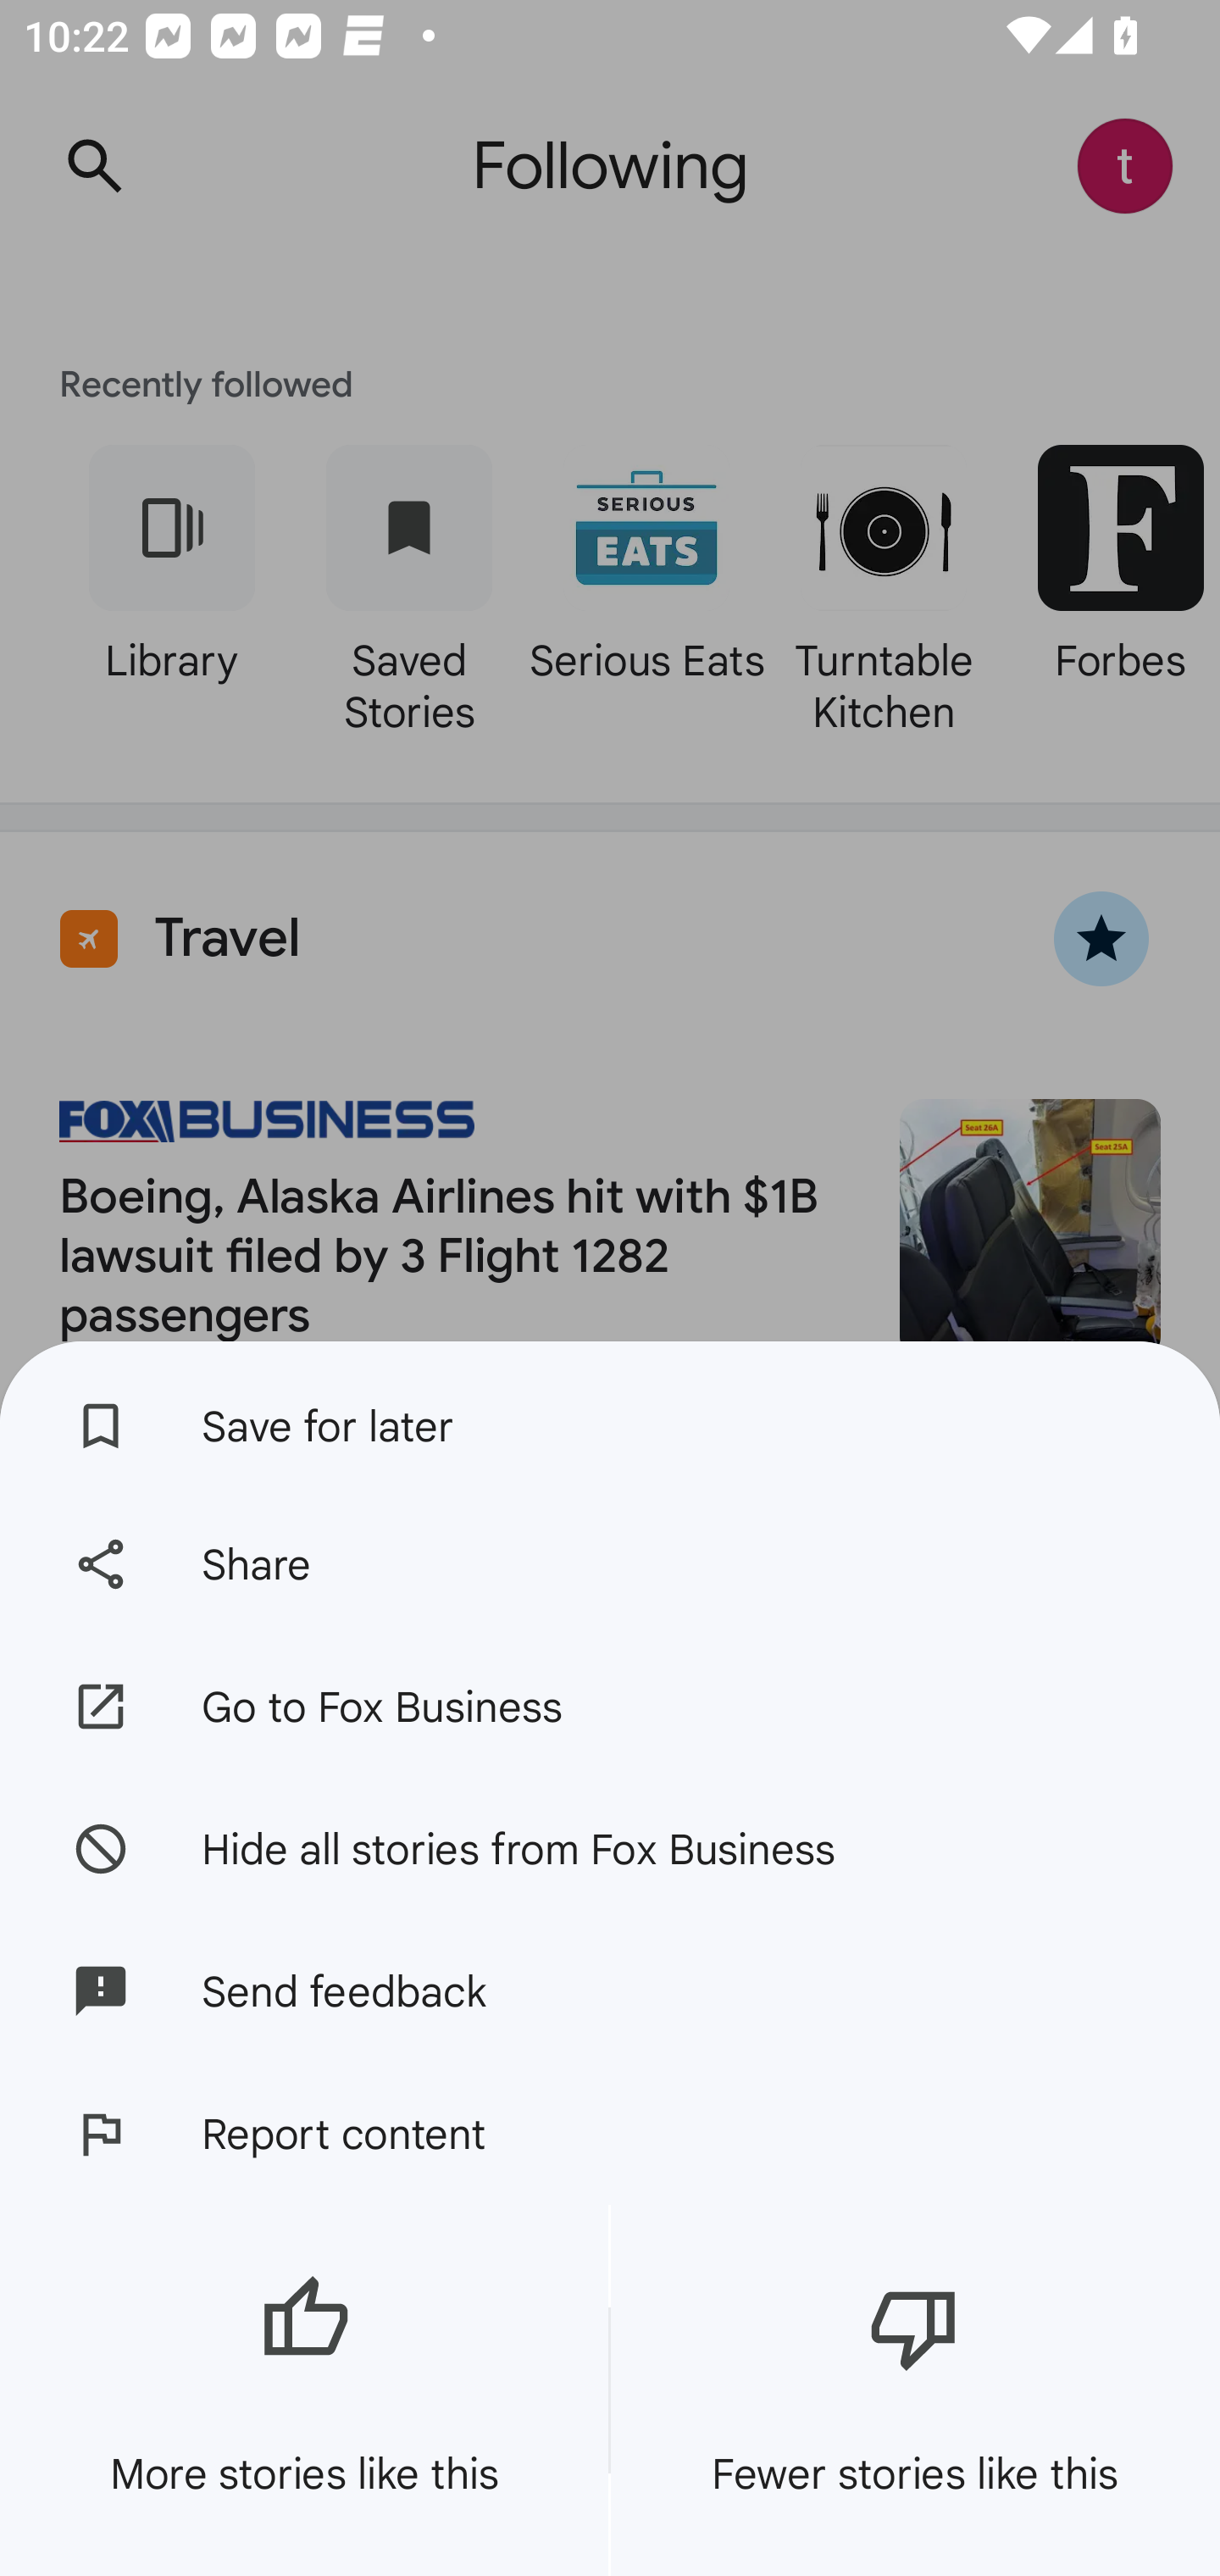 The image size is (1220, 2576). What do you see at coordinates (610, 1418) in the screenshot?
I see `Save for later` at bounding box center [610, 1418].